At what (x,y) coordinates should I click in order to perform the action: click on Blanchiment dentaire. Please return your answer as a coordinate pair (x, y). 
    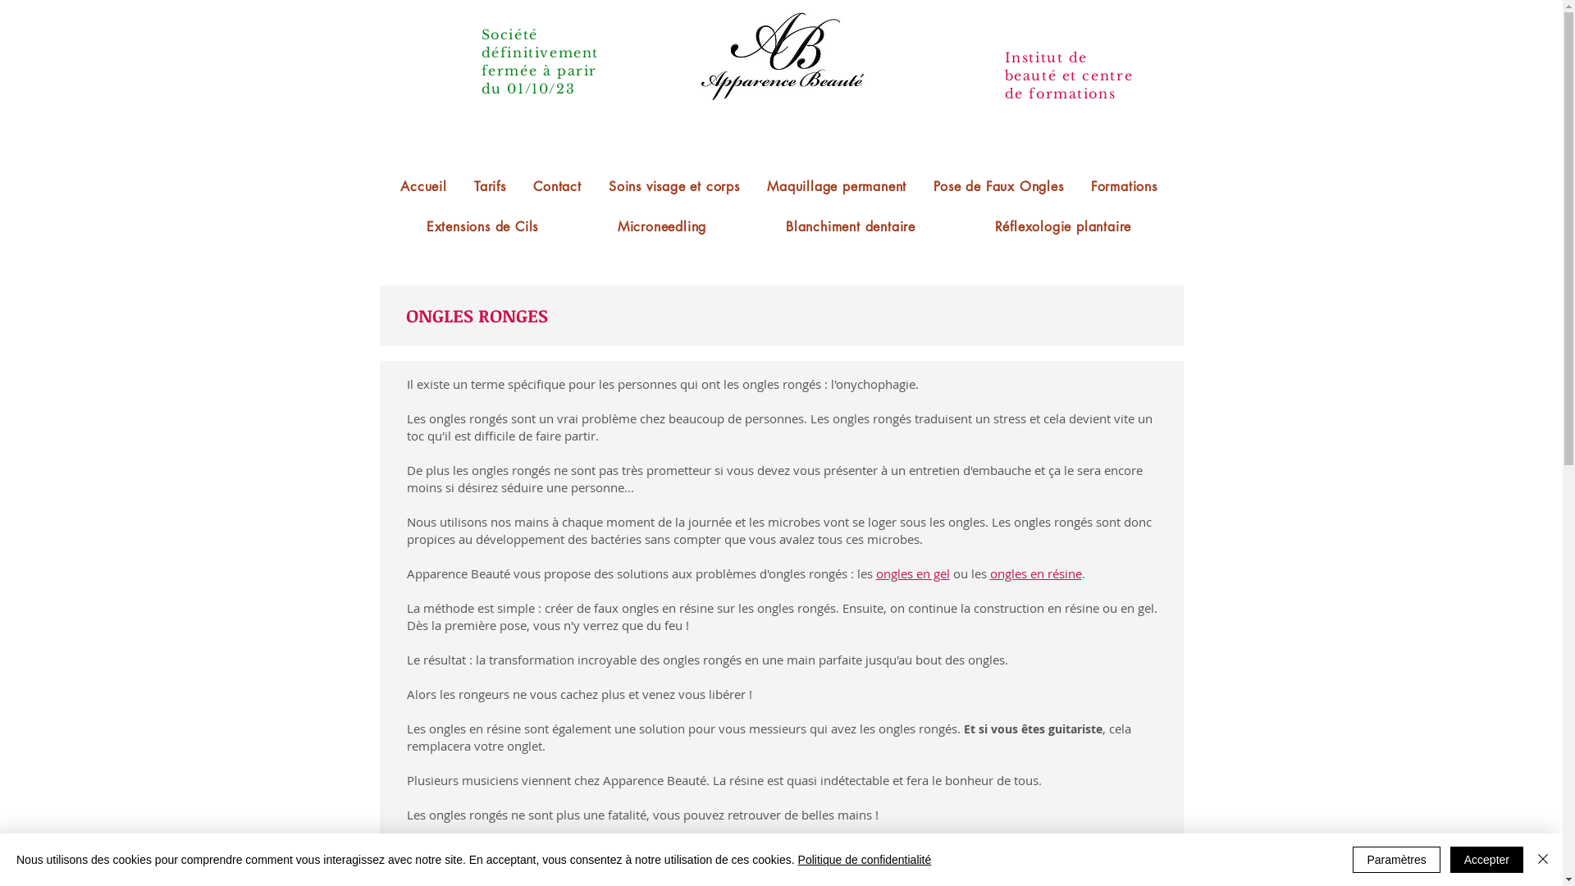
    Looking at the image, I should click on (851, 226).